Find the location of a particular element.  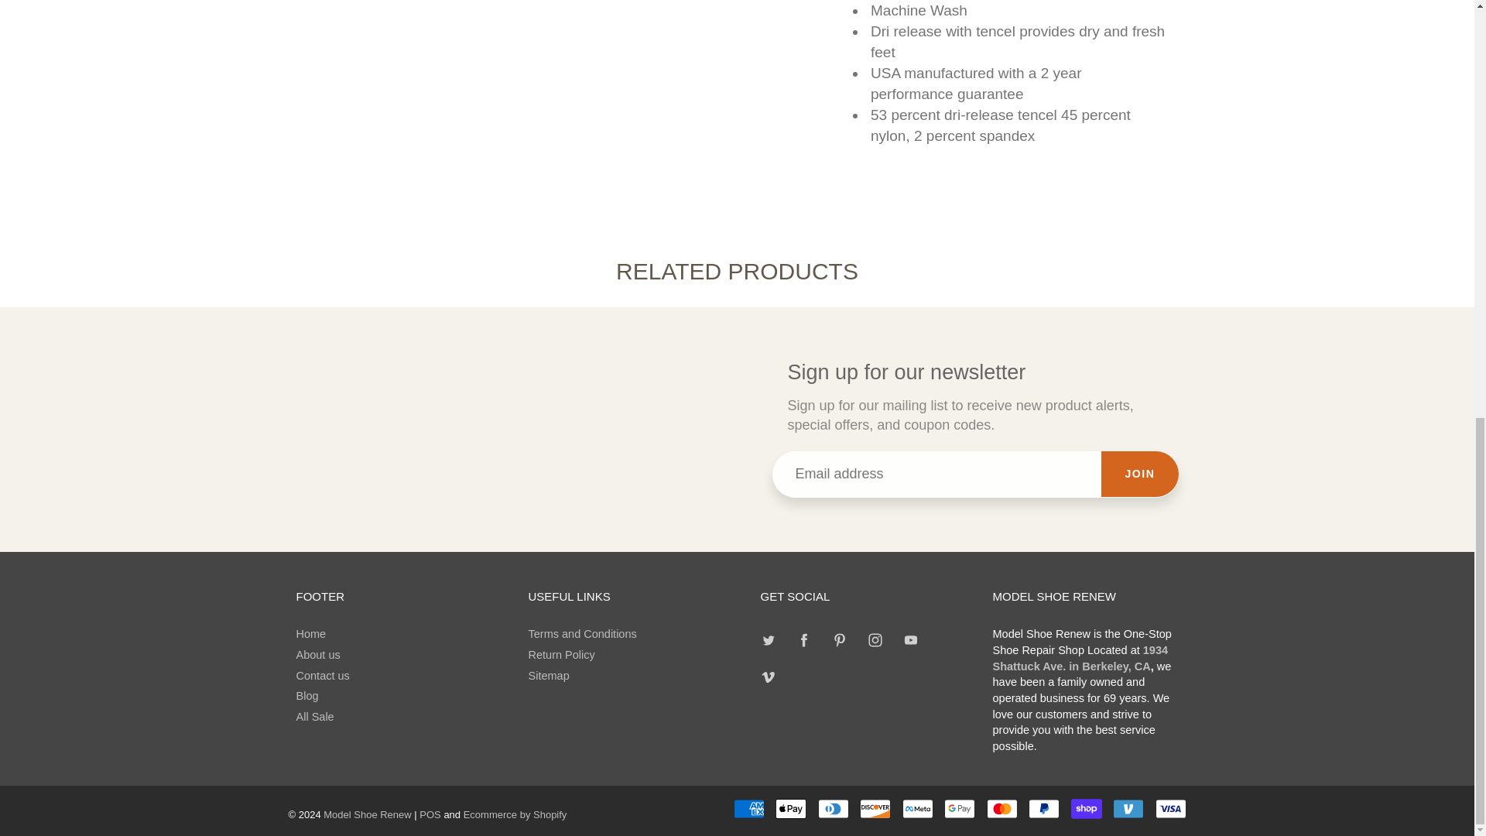

Vimeo is located at coordinates (769, 677).